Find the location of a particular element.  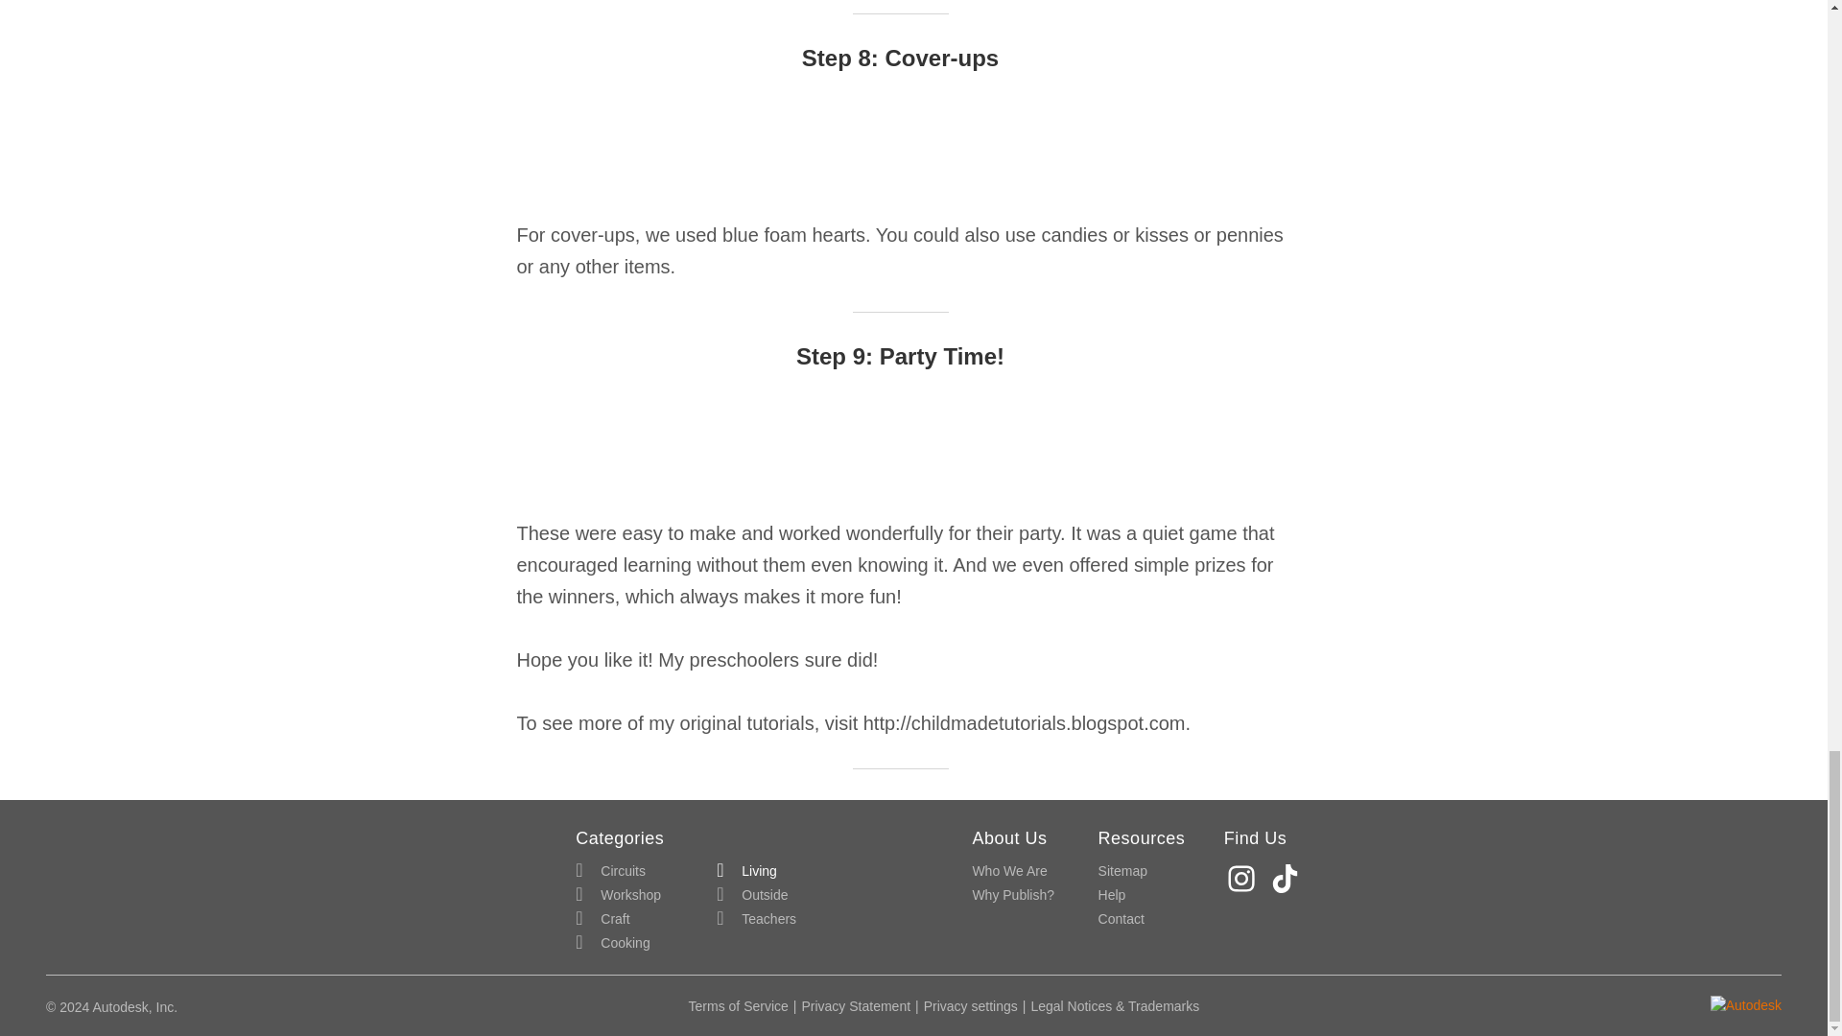

Outside is located at coordinates (752, 896).